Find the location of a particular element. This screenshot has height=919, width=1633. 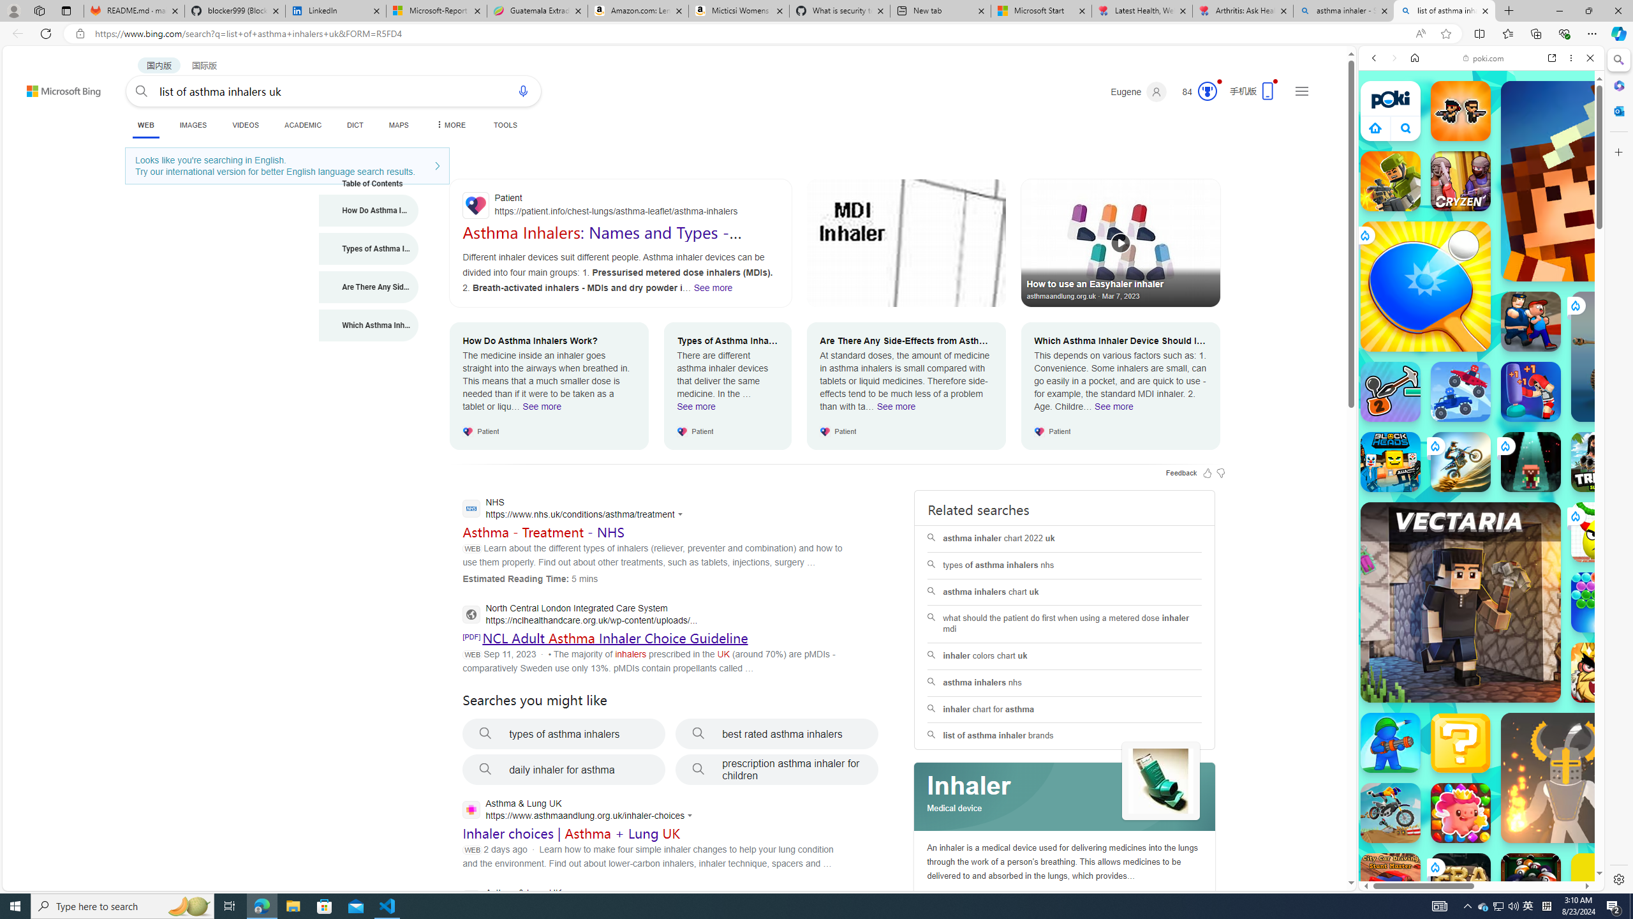

Tribals.io Tribals.io is located at coordinates (1601, 461).